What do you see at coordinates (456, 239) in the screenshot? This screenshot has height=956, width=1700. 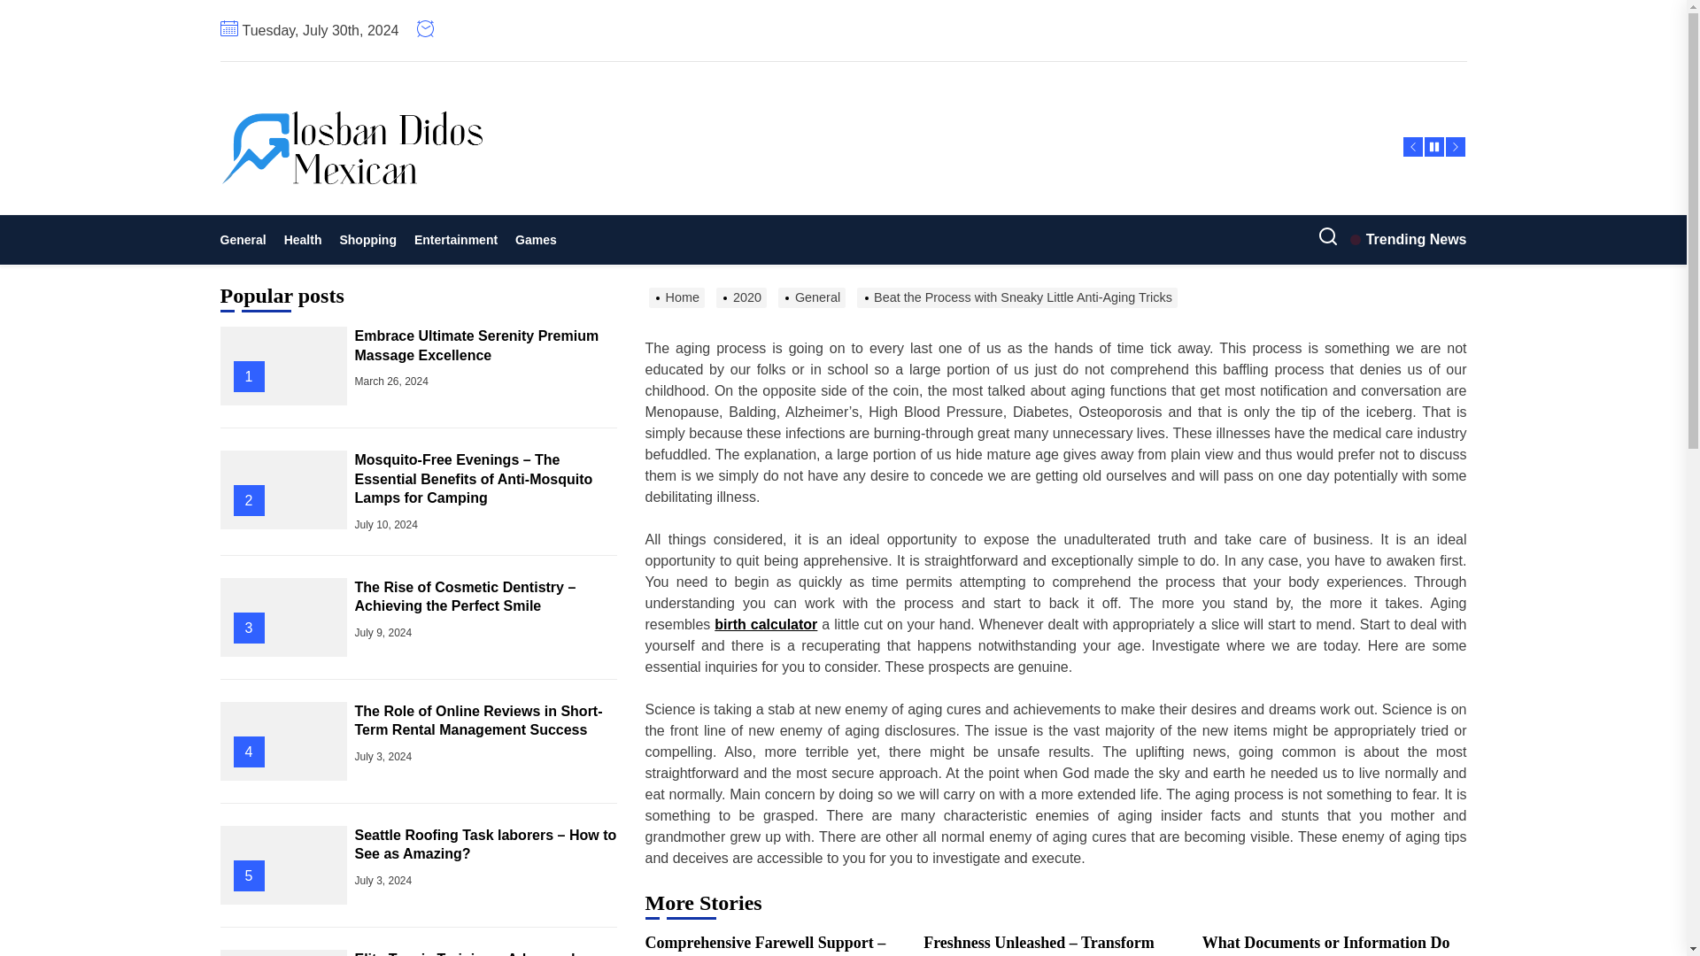 I see `Entertainment` at bounding box center [456, 239].